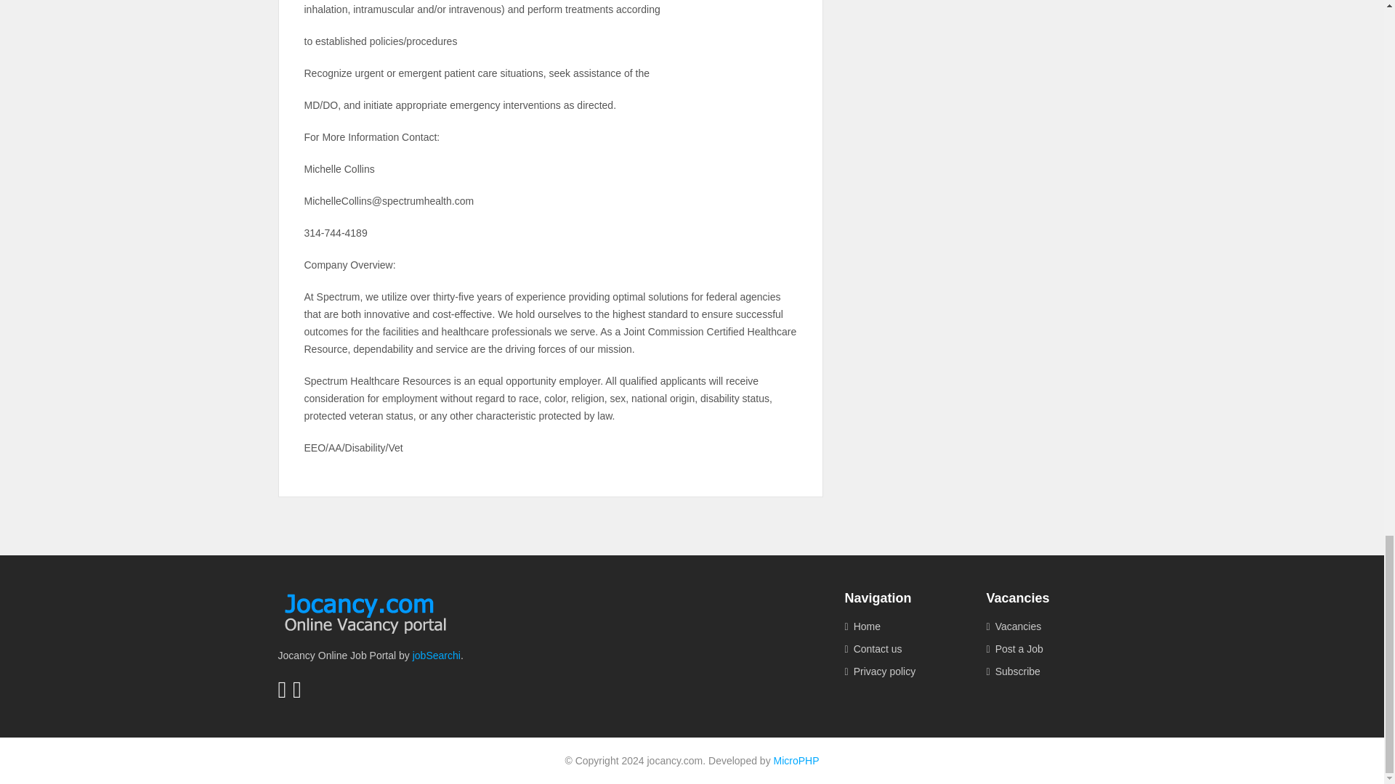 The height and width of the screenshot is (784, 1395). Describe the element at coordinates (436, 656) in the screenshot. I see `jobSearchi` at that location.